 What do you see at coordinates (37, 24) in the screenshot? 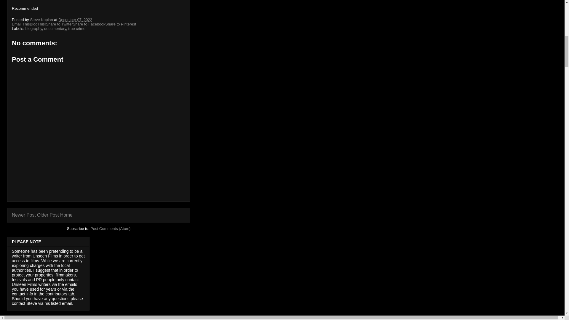
I see `BlogThis!` at bounding box center [37, 24].